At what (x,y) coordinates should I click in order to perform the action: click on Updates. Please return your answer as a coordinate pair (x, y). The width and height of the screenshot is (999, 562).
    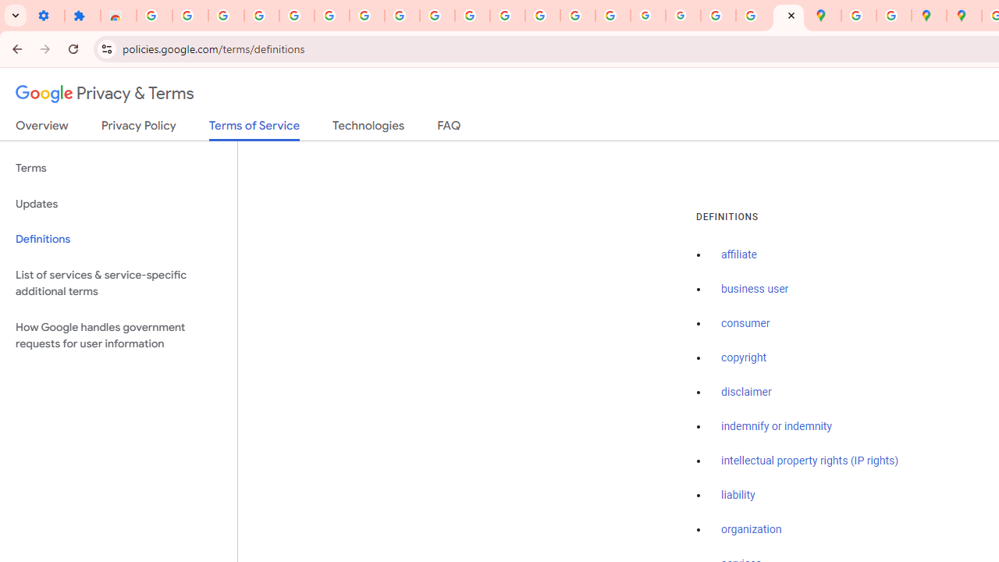
    Looking at the image, I should click on (119, 205).